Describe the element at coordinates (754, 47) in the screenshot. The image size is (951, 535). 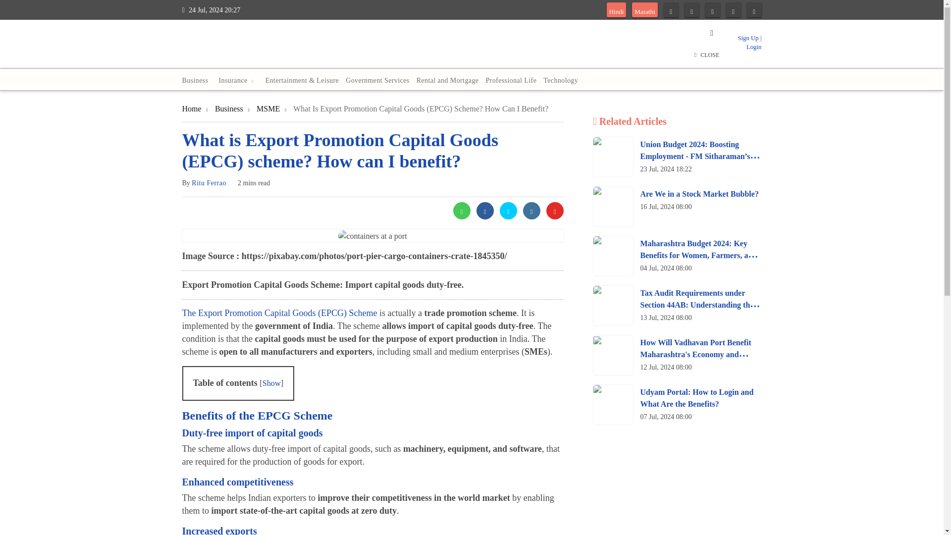
I see `Login` at that location.